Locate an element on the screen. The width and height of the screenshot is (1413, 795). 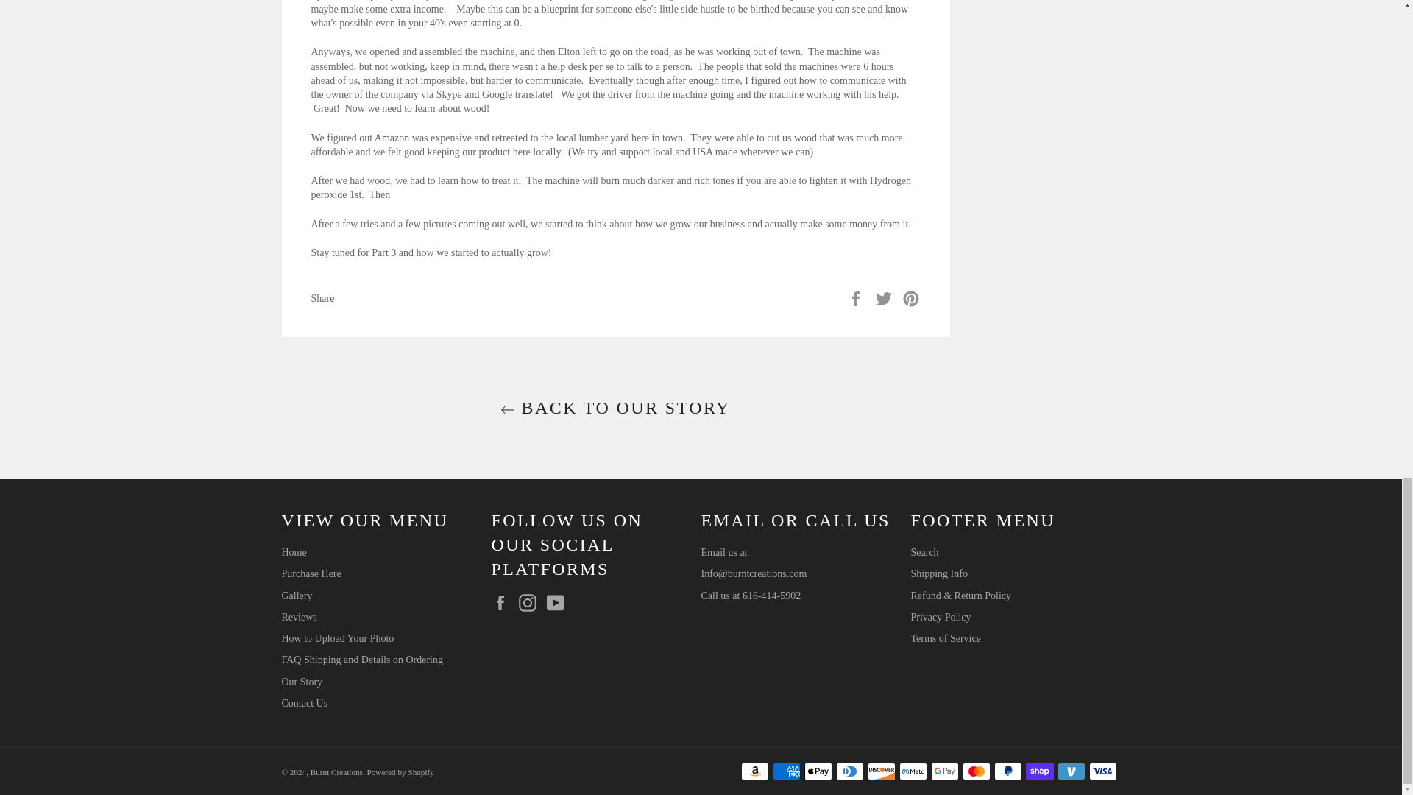
Tweet on Twitter is located at coordinates (885, 297).